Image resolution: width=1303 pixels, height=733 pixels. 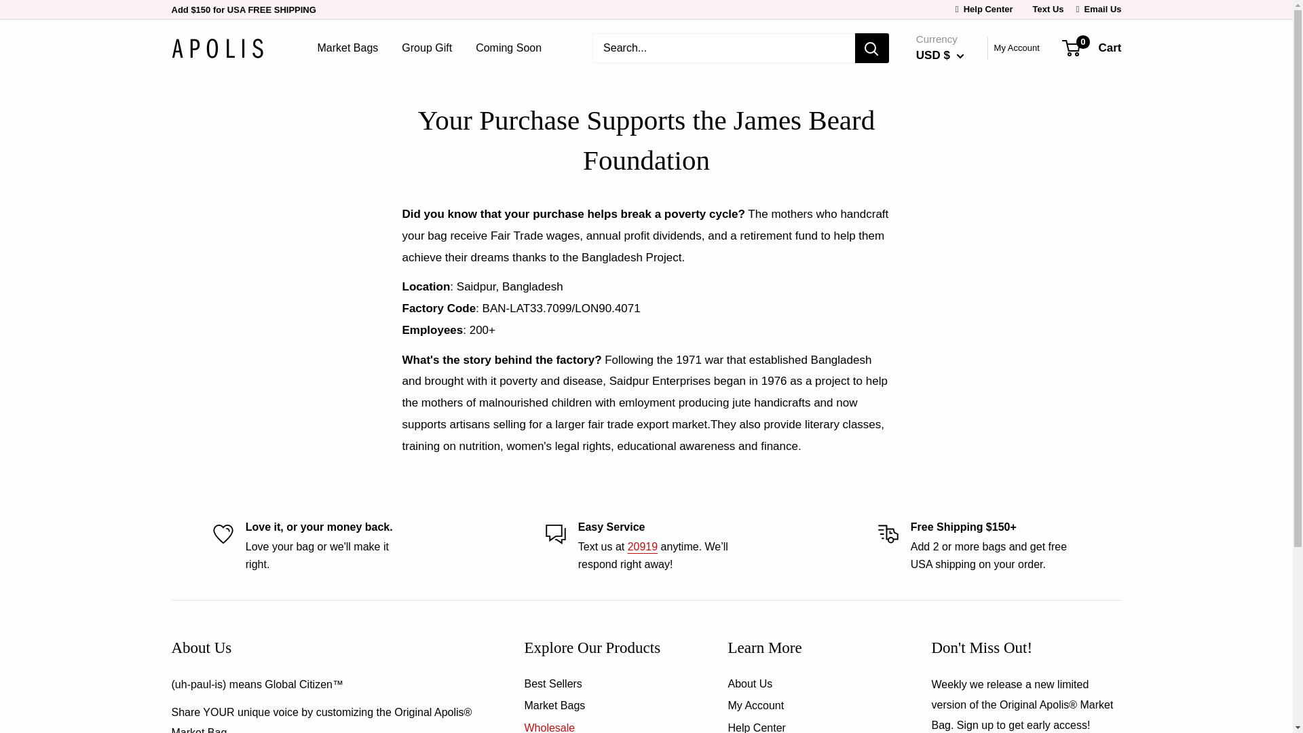 I want to click on   Text Us, so click(x=1045, y=9).